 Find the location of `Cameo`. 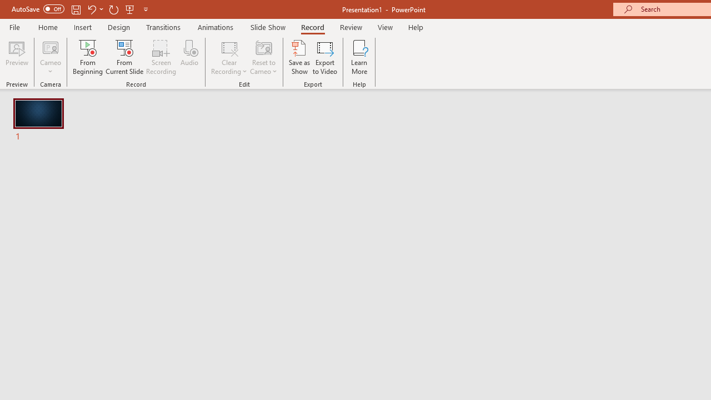

Cameo is located at coordinates (51, 57).